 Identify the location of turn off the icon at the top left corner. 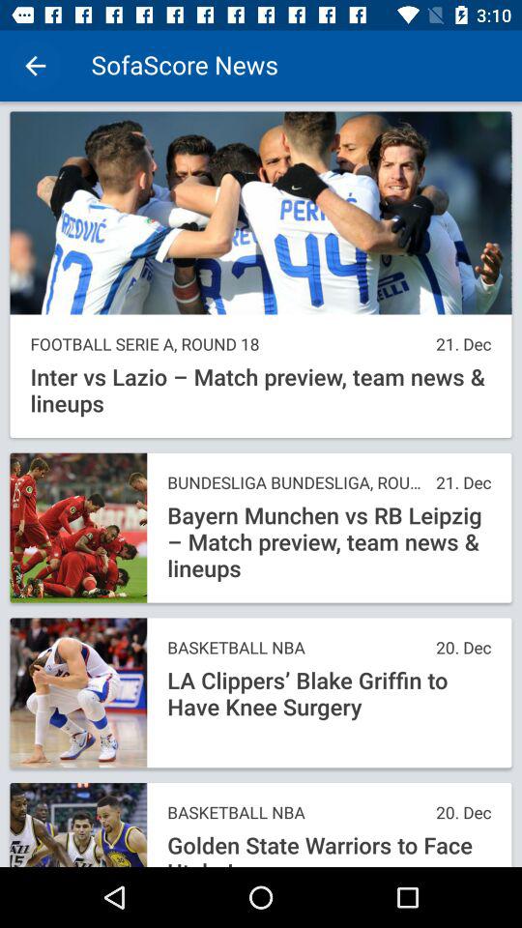
(35, 66).